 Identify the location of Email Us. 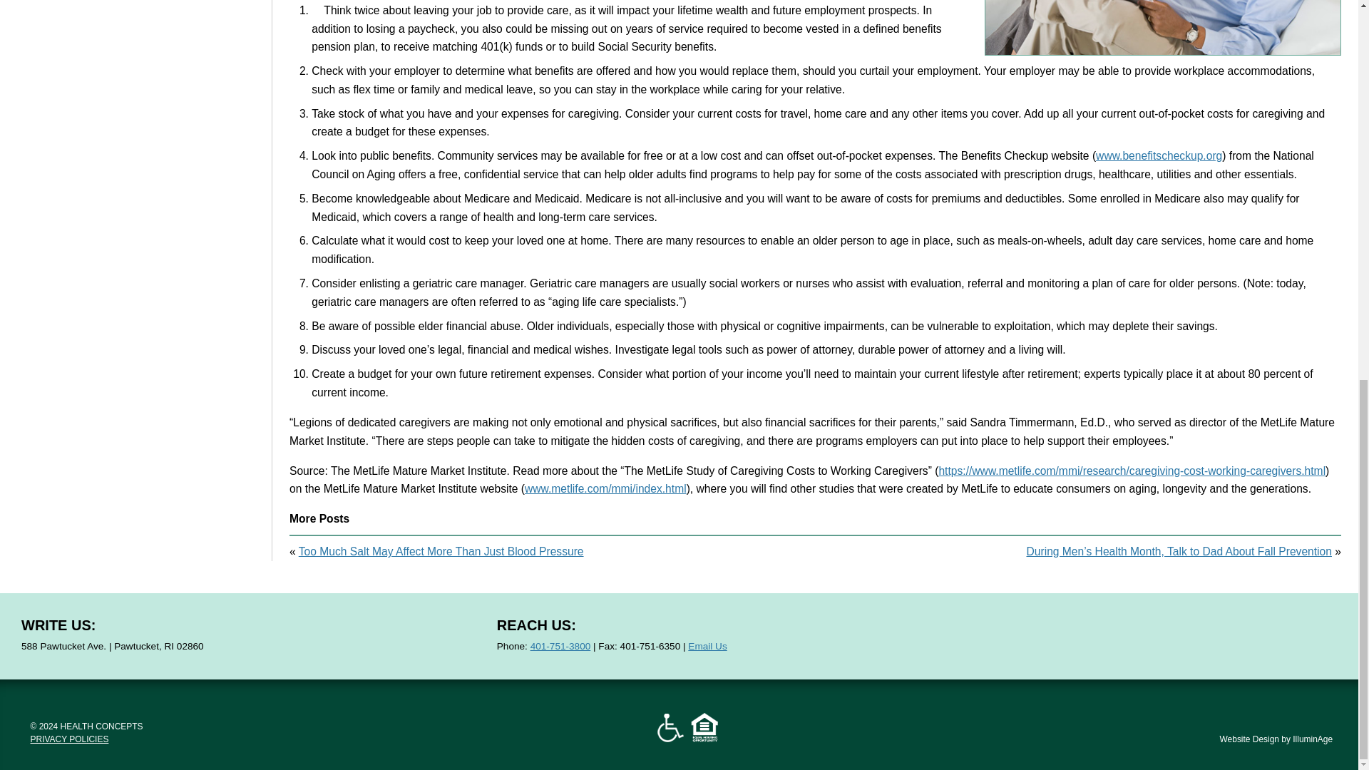
(707, 646).